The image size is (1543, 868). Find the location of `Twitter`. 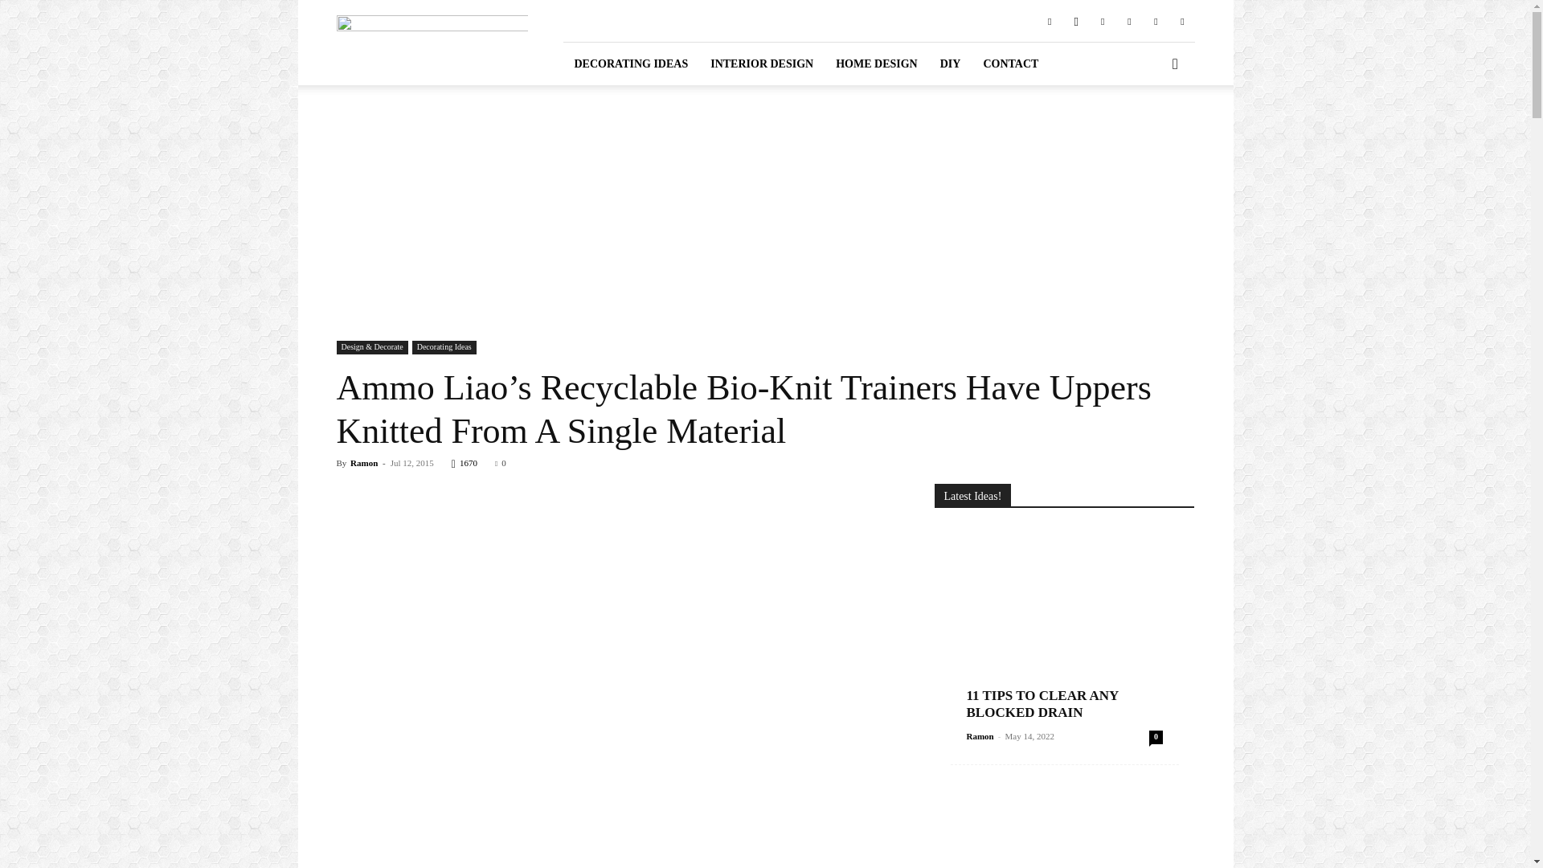

Twitter is located at coordinates (1156, 20).